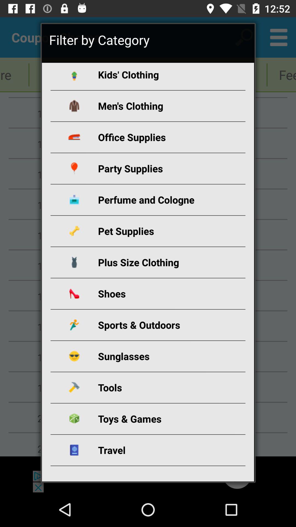  I want to click on launch icon below sports & outdoors app, so click(155, 356).